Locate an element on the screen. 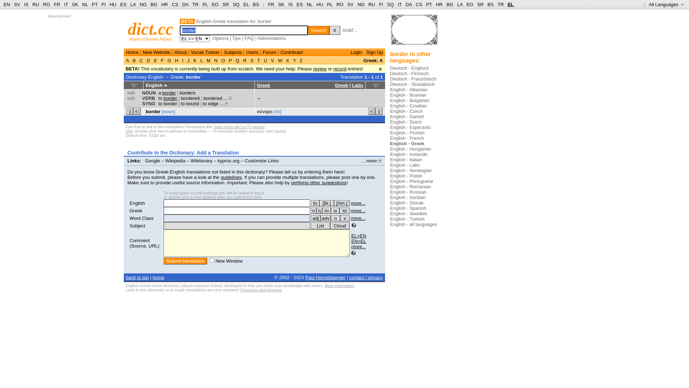 This screenshot has height=388, width=689. Dictionary is located at coordinates (136, 77).